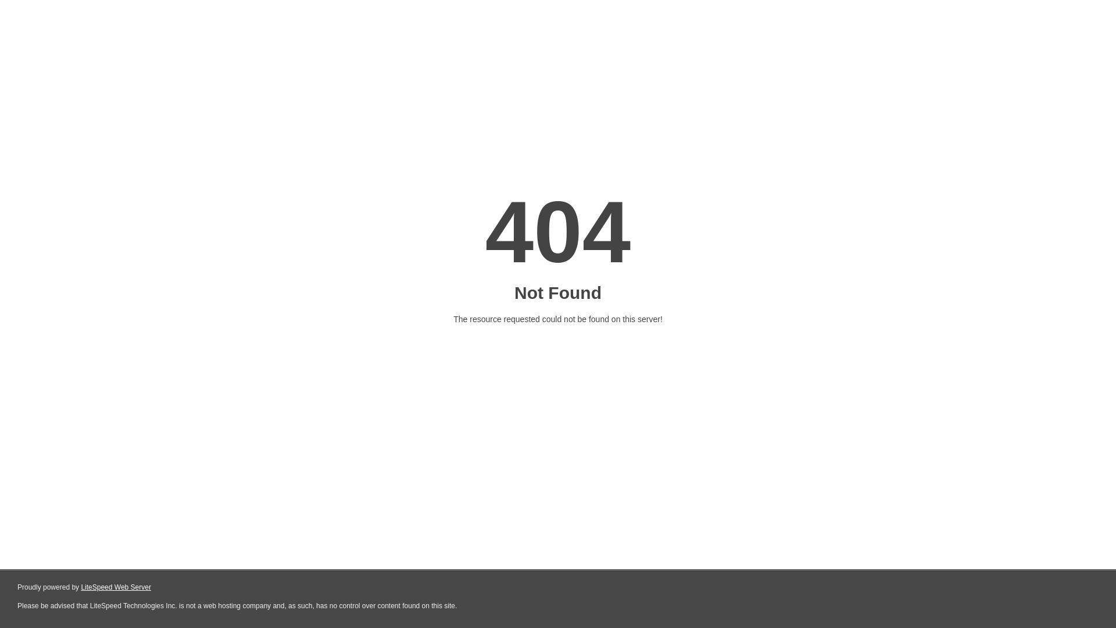 Image resolution: width=1116 pixels, height=628 pixels. What do you see at coordinates (116, 587) in the screenshot?
I see `LiteSpeed Web Server` at bounding box center [116, 587].